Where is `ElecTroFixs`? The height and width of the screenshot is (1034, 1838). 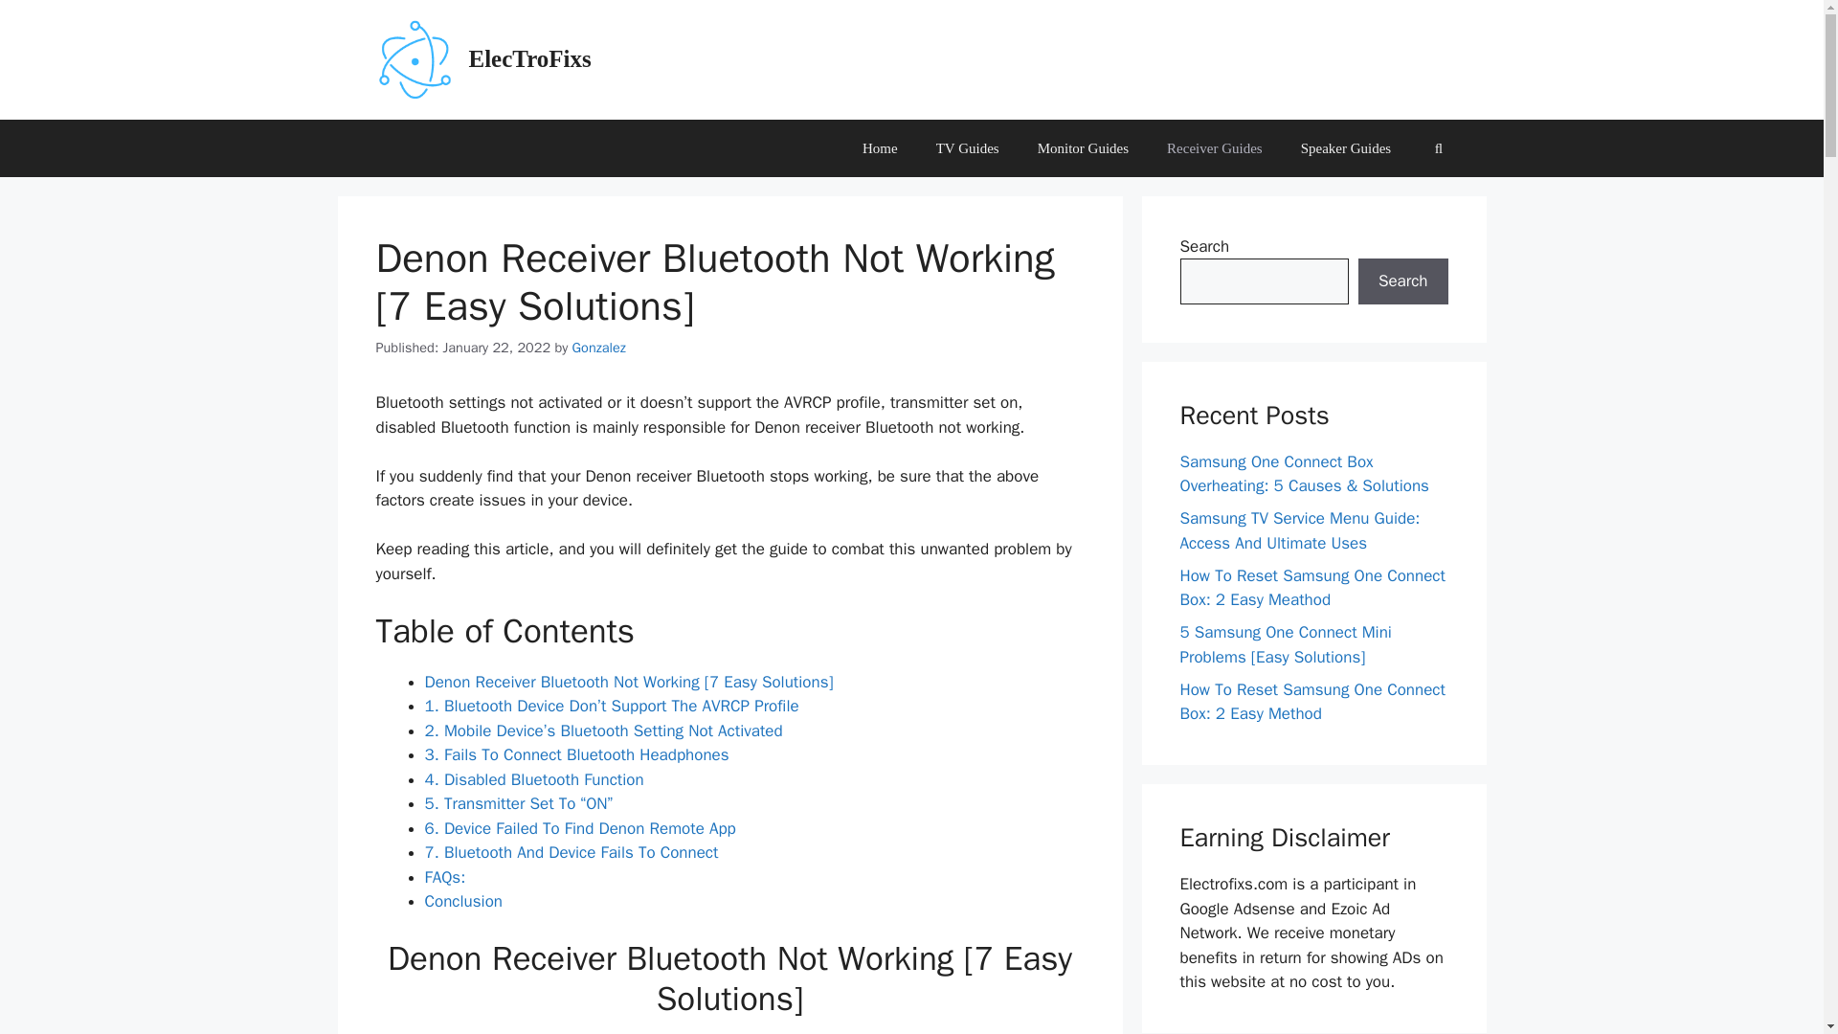 ElecTroFixs is located at coordinates (530, 57).